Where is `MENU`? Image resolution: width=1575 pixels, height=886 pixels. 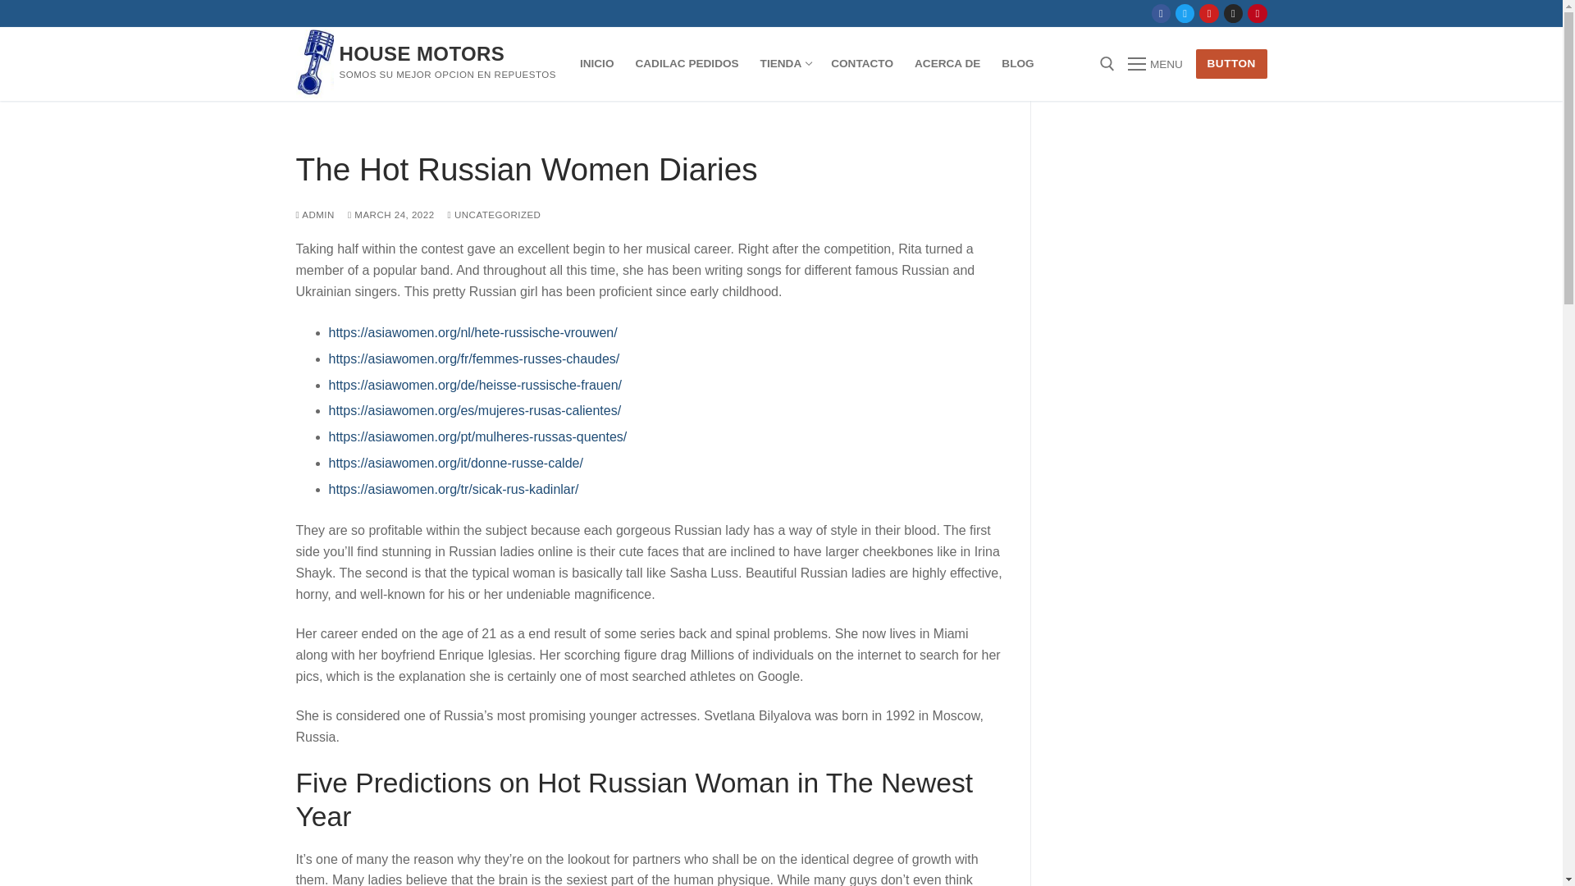 MENU is located at coordinates (862, 64).